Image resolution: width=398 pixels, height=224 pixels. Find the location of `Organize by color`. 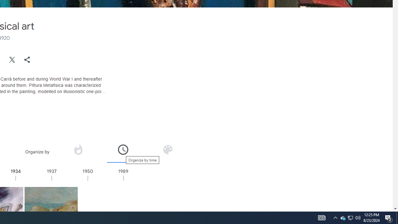

Organize by color is located at coordinates (168, 149).